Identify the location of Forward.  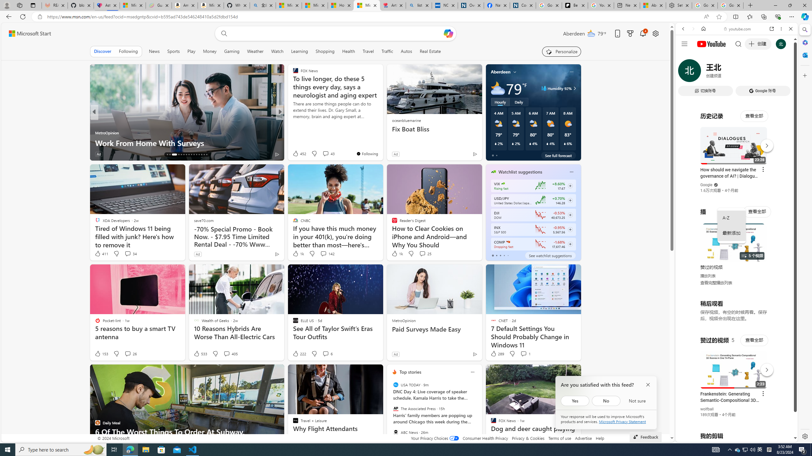
(693, 28).